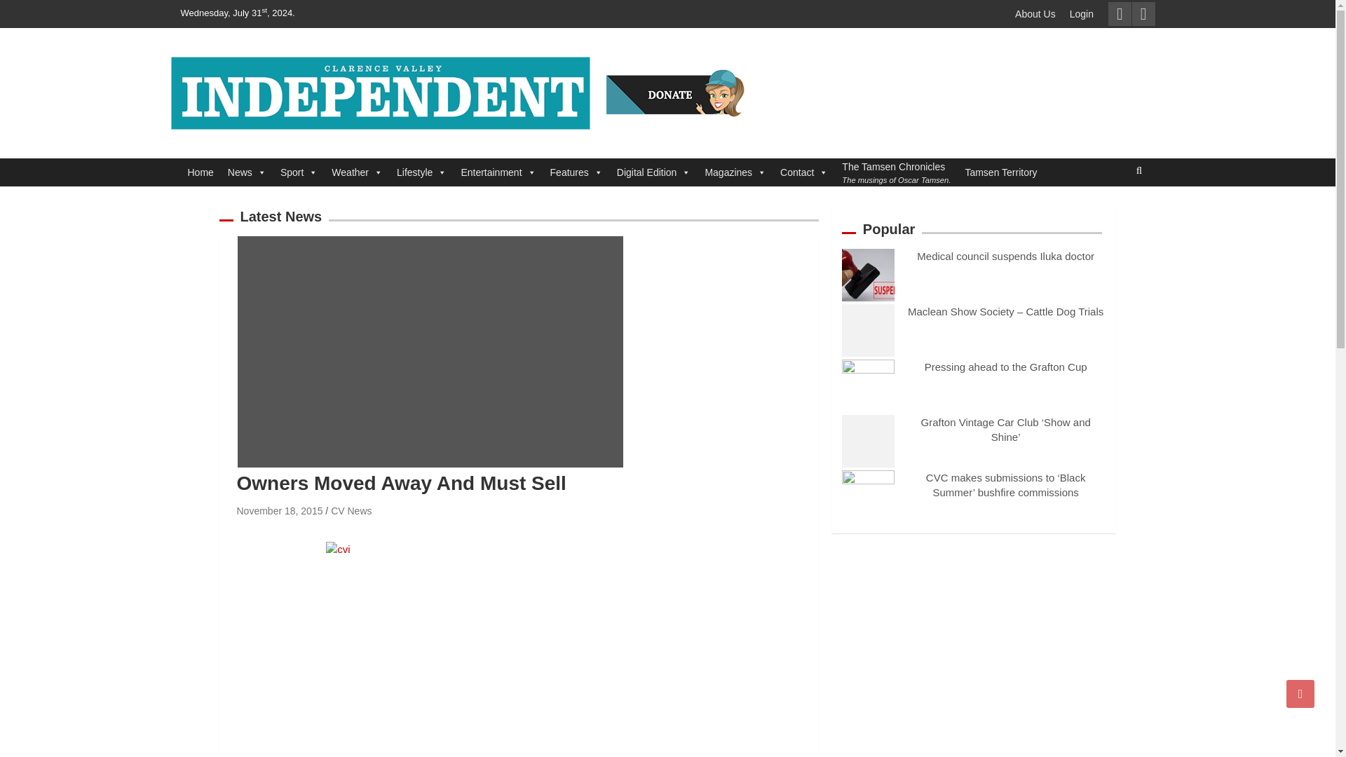 This screenshot has height=757, width=1346. I want to click on Sport, so click(299, 172).